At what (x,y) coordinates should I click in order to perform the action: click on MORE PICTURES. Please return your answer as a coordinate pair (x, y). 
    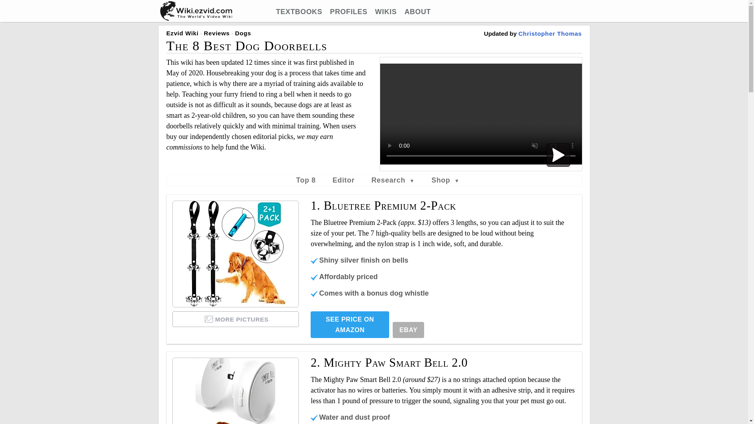
    Looking at the image, I should click on (236, 319).